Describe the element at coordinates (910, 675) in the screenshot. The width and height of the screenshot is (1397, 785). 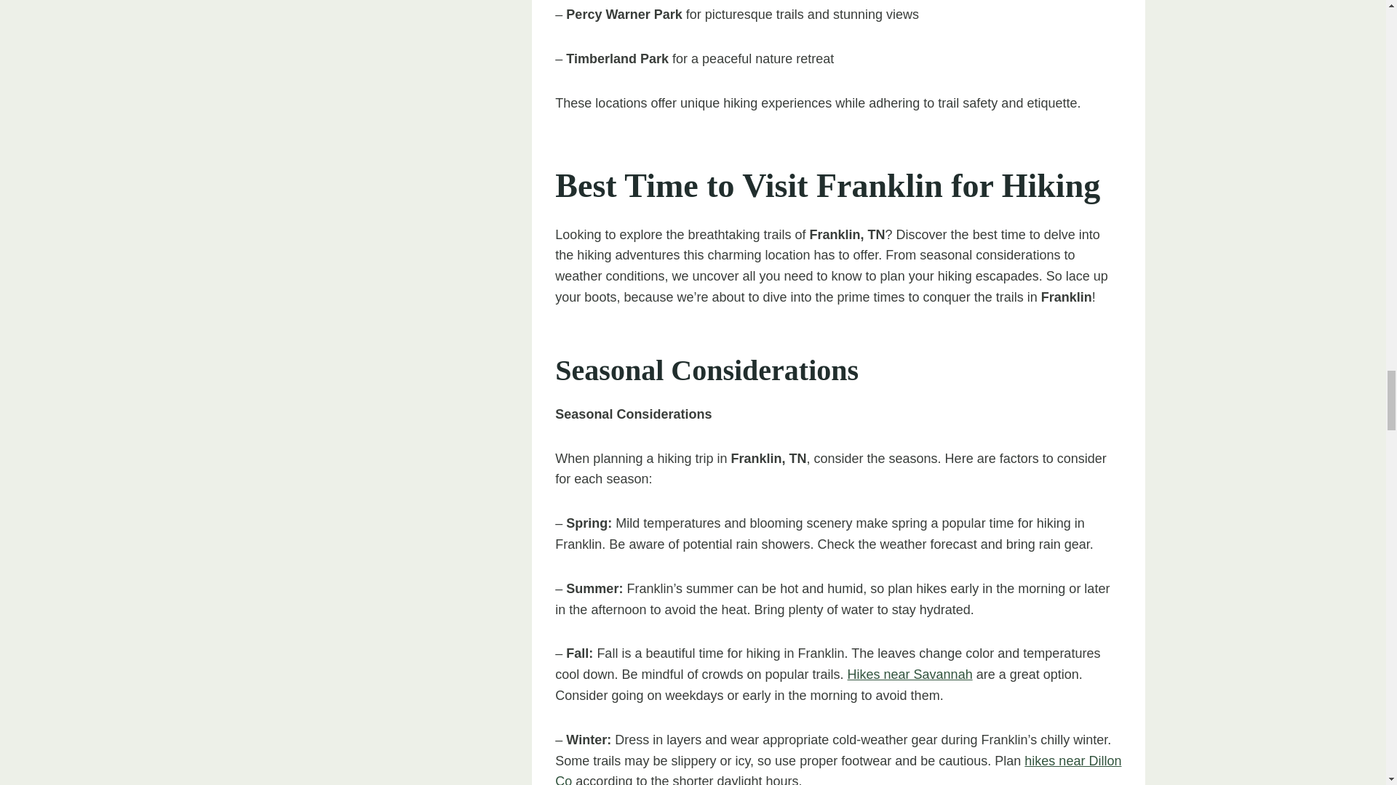
I see `Hikes near Savannah` at that location.